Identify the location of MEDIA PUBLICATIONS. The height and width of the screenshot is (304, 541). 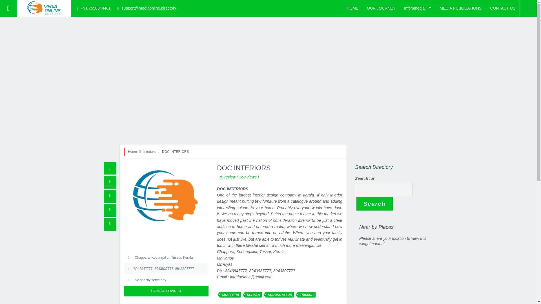
(460, 8).